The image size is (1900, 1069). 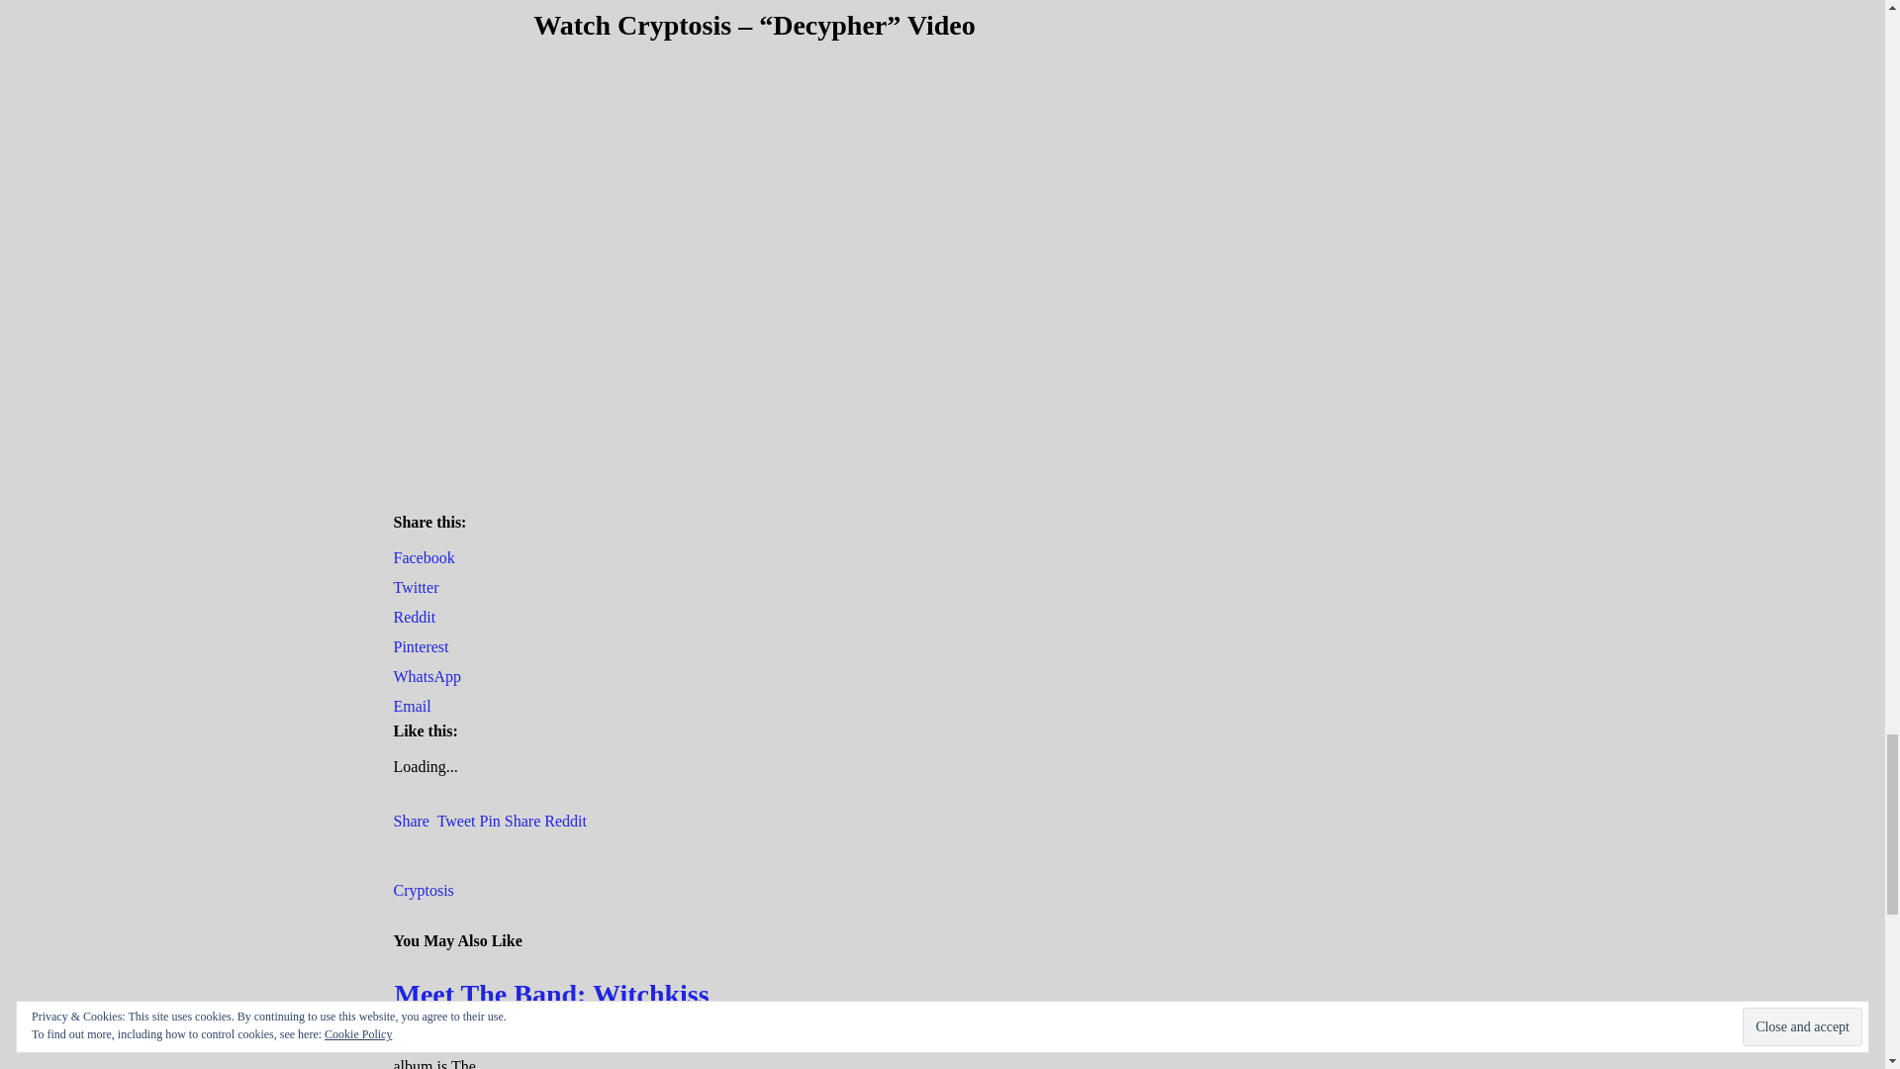 What do you see at coordinates (415, 616) in the screenshot?
I see `Reddit` at bounding box center [415, 616].